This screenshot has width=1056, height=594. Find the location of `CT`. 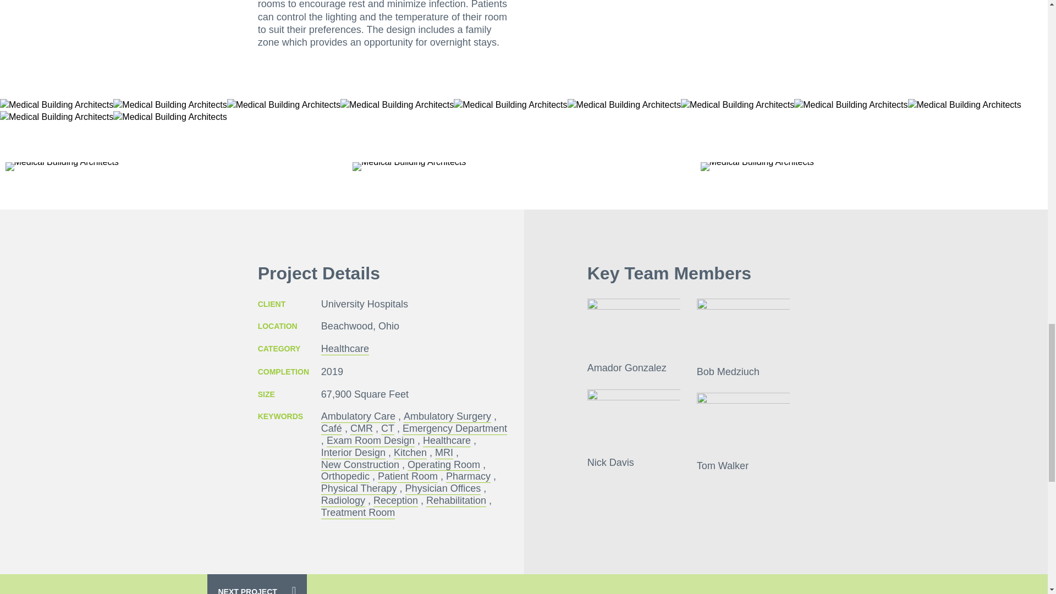

CT is located at coordinates (387, 428).